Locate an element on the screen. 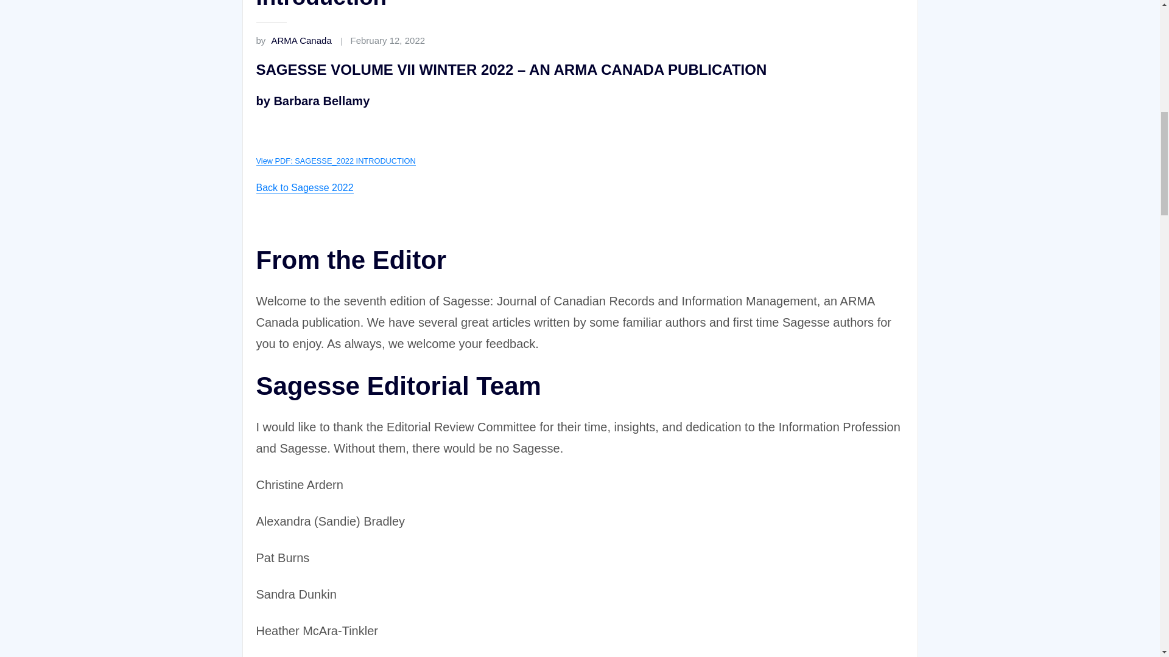 This screenshot has width=1169, height=657. Back to Sagesse 2022 is located at coordinates (304, 187).